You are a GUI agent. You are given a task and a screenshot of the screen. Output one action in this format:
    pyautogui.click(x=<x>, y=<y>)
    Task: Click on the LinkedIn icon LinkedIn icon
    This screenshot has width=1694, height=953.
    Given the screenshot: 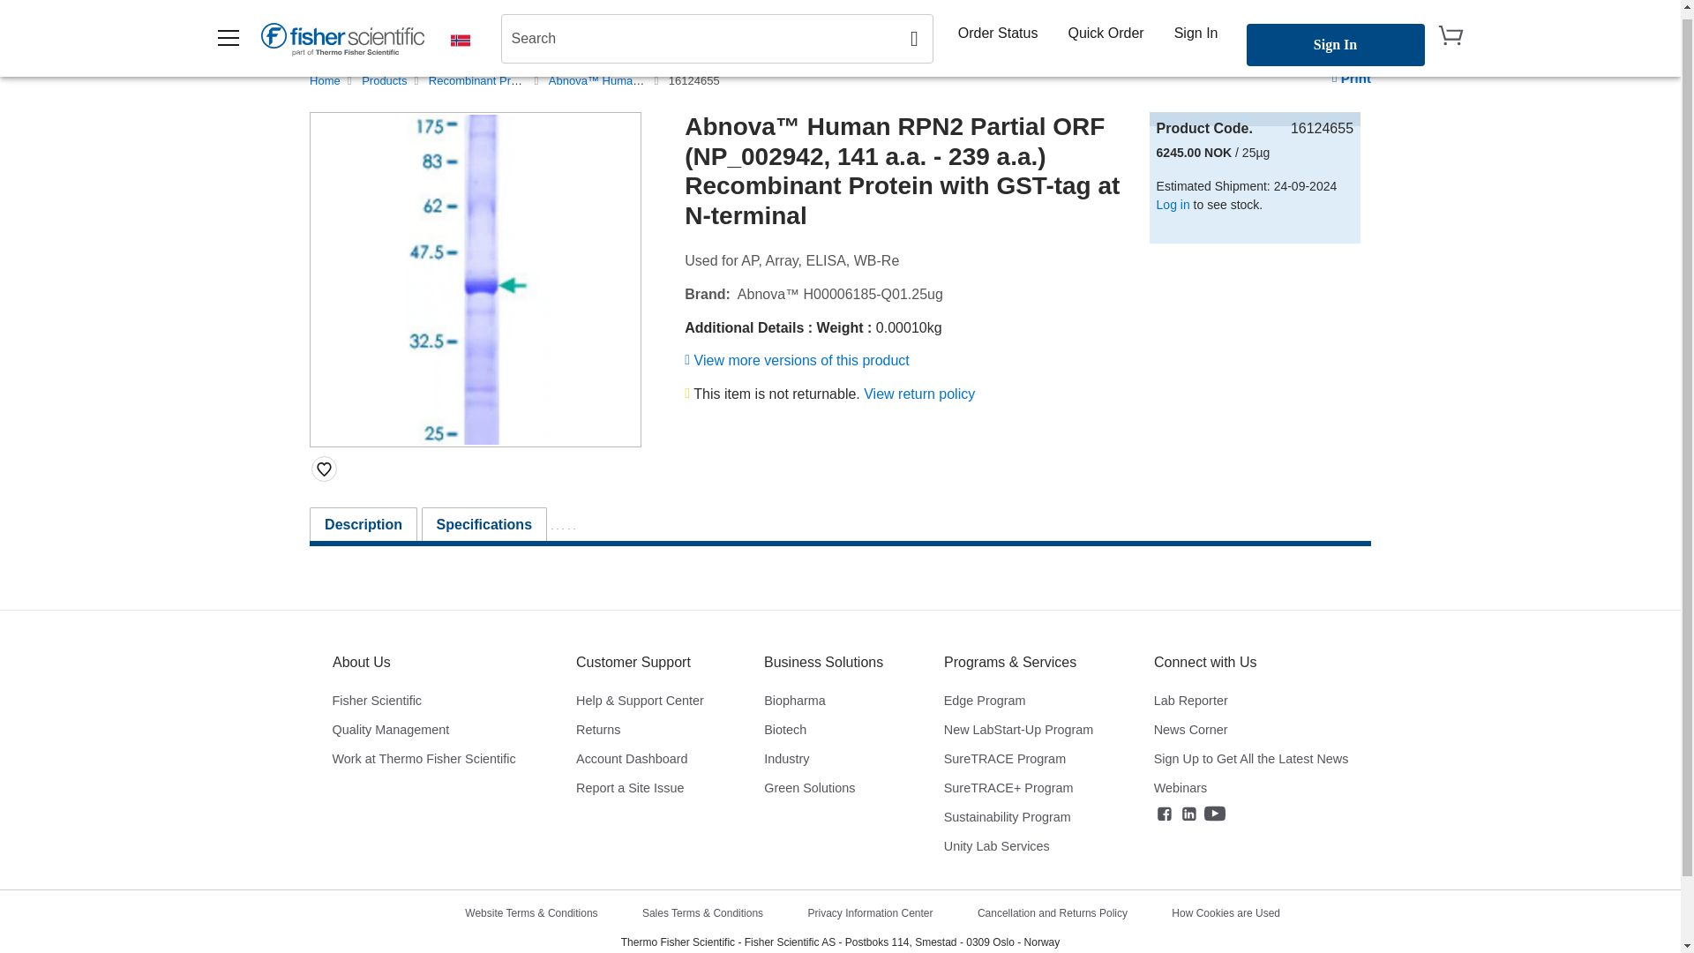 What is the action you would take?
    pyautogui.click(x=1189, y=814)
    